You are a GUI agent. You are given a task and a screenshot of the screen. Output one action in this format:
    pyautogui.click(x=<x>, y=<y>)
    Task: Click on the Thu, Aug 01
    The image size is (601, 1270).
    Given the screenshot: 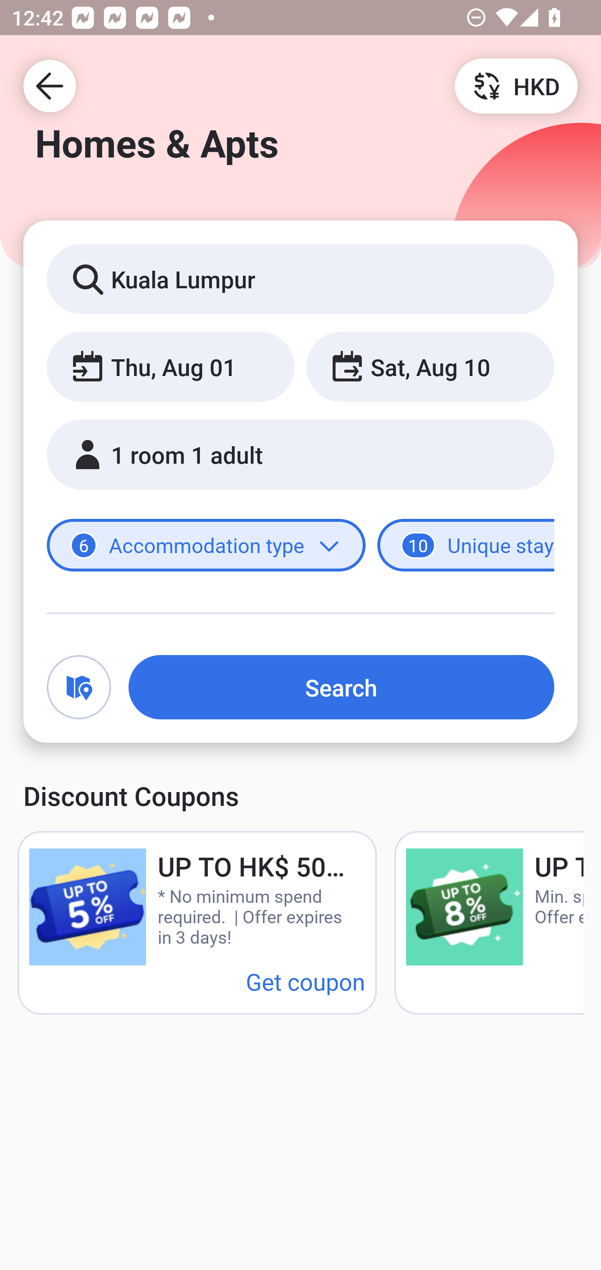 What is the action you would take?
    pyautogui.click(x=170, y=366)
    